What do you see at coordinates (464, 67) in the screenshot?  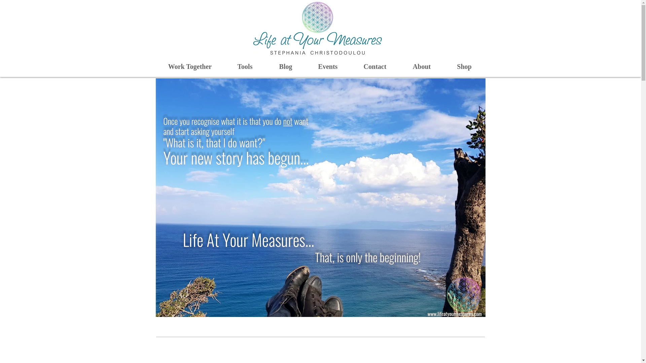 I see `Shop` at bounding box center [464, 67].